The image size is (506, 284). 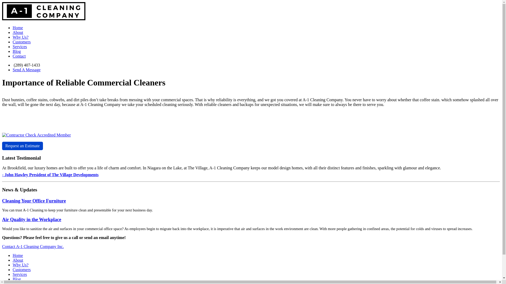 What do you see at coordinates (20, 47) in the screenshot?
I see `Services` at bounding box center [20, 47].